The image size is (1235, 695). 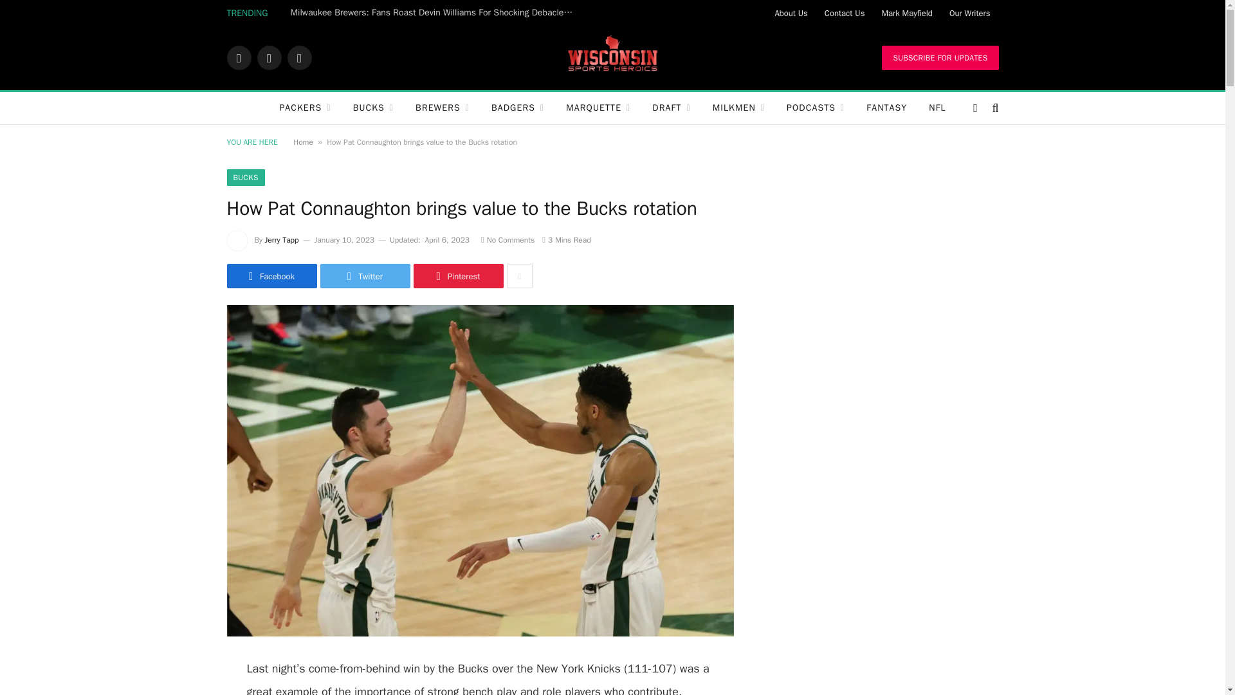 What do you see at coordinates (298, 58) in the screenshot?
I see `RSS` at bounding box center [298, 58].